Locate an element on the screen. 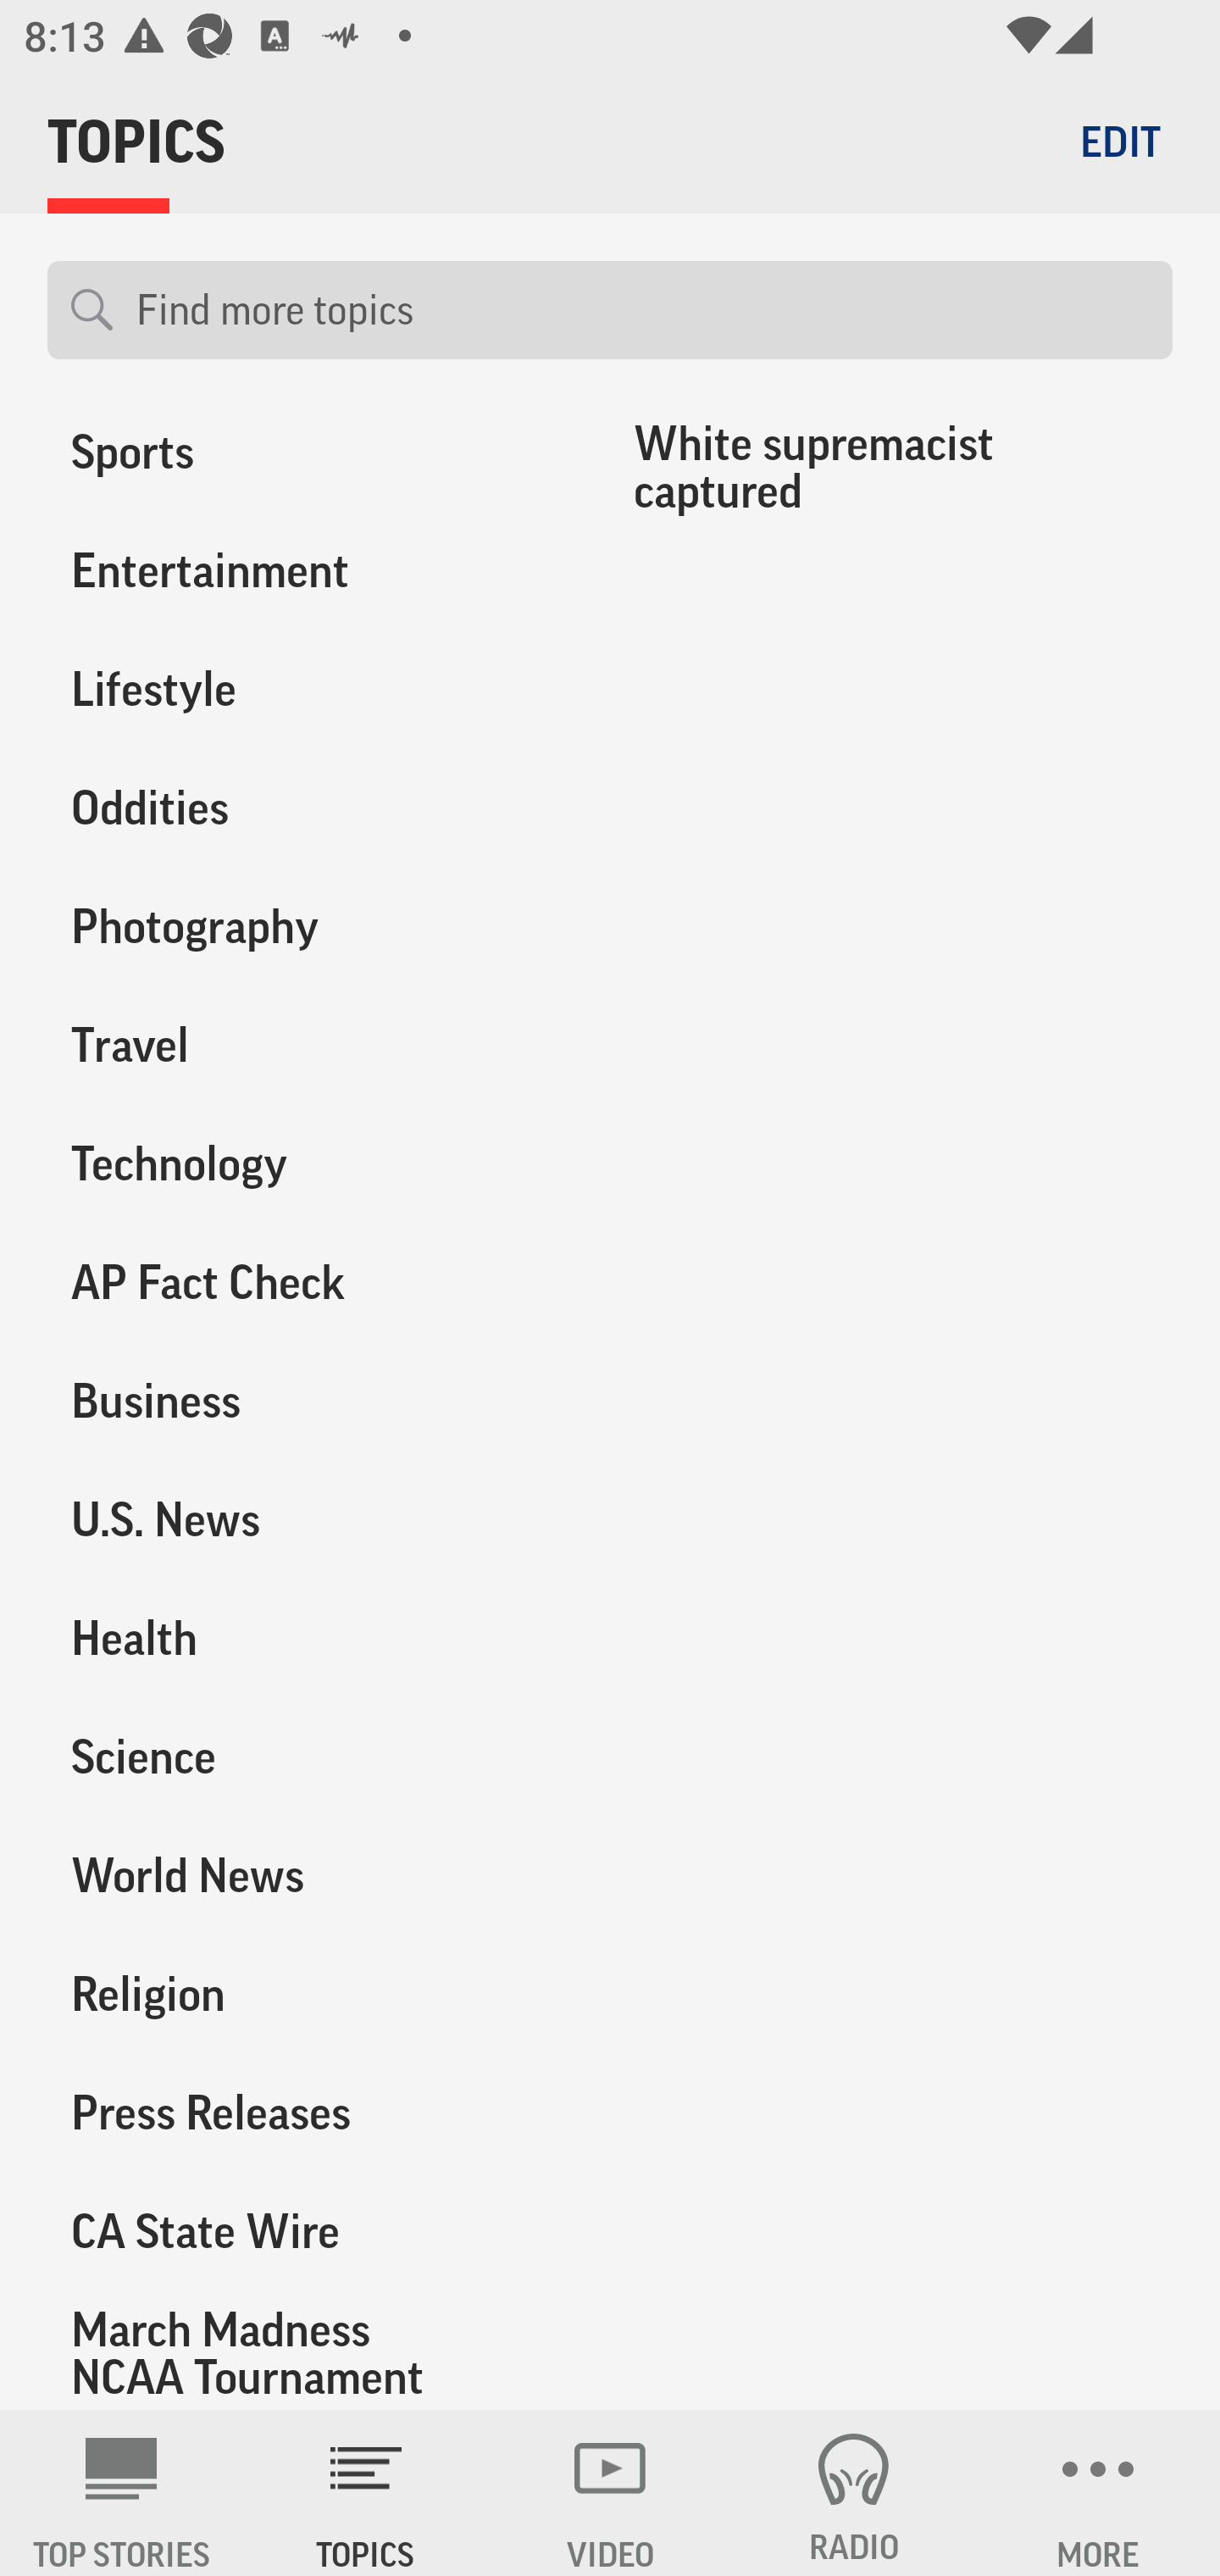 The height and width of the screenshot is (2576, 1220). Lifestyle is located at coordinates (305, 690).